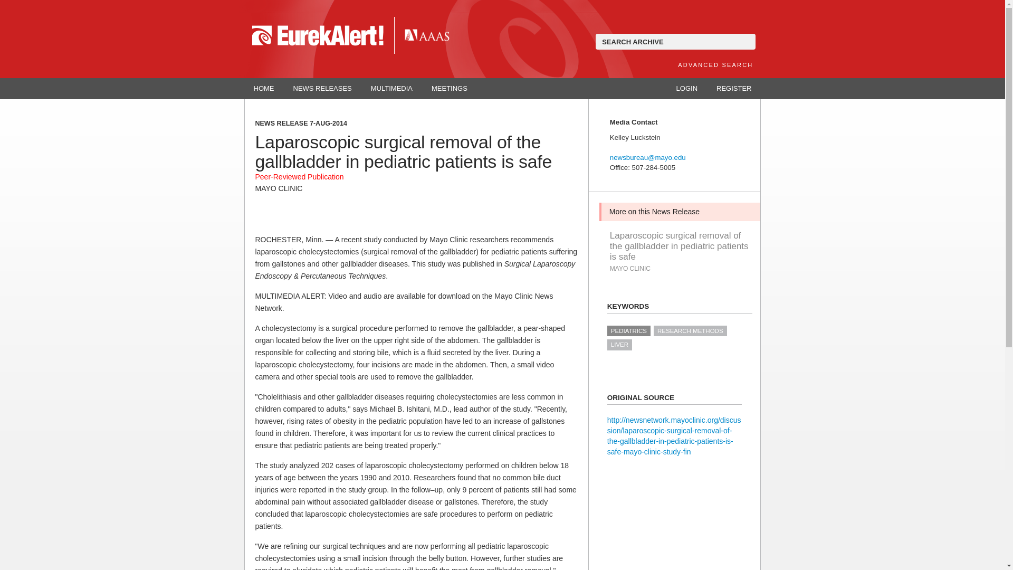 The height and width of the screenshot is (570, 1013). What do you see at coordinates (391, 89) in the screenshot?
I see `MULTIMEDIA` at bounding box center [391, 89].